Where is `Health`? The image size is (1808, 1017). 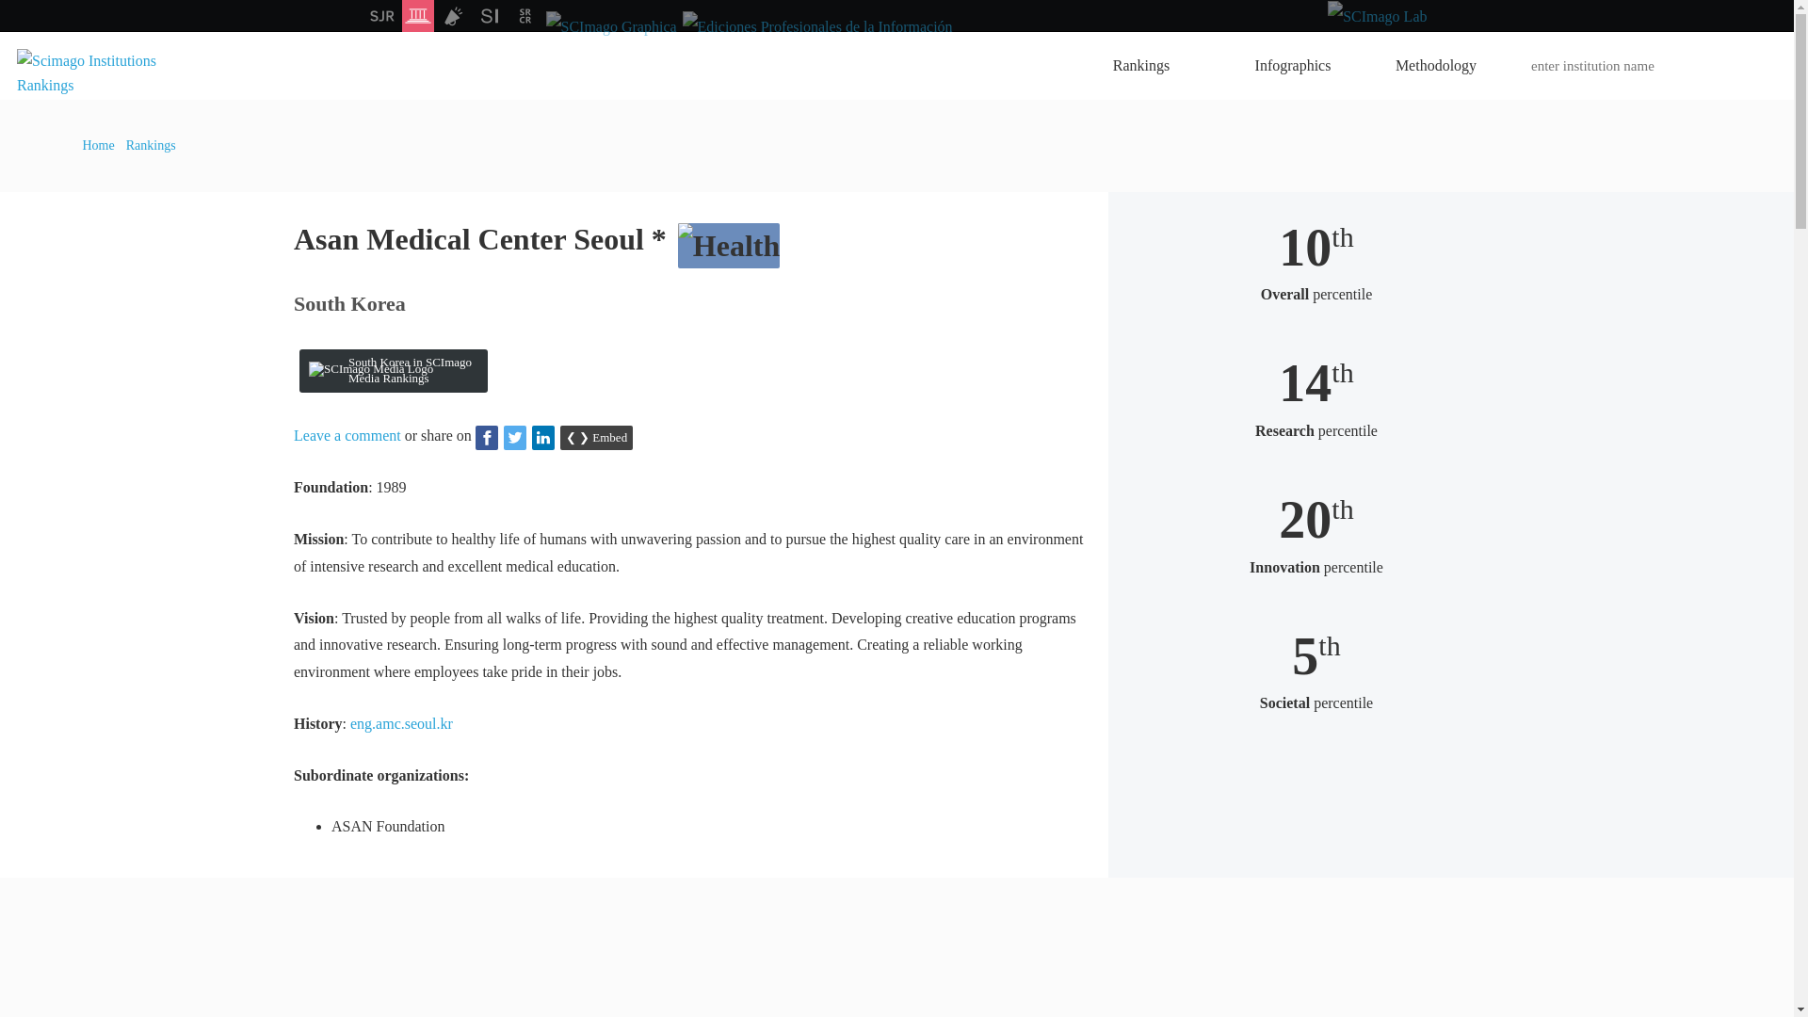
Health is located at coordinates (729, 245).